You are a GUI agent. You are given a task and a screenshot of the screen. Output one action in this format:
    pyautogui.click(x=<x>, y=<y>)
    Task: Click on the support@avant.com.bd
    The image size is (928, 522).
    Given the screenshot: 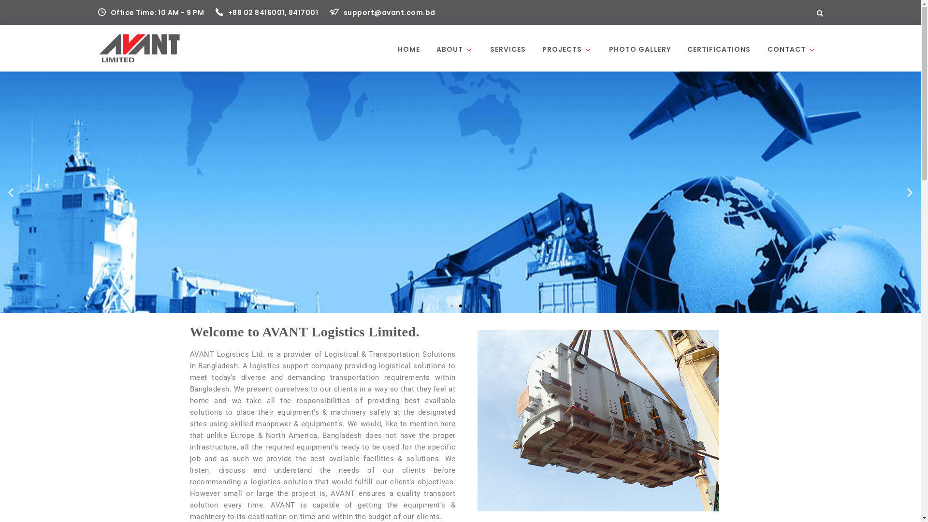 What is the action you would take?
    pyautogui.click(x=383, y=13)
    